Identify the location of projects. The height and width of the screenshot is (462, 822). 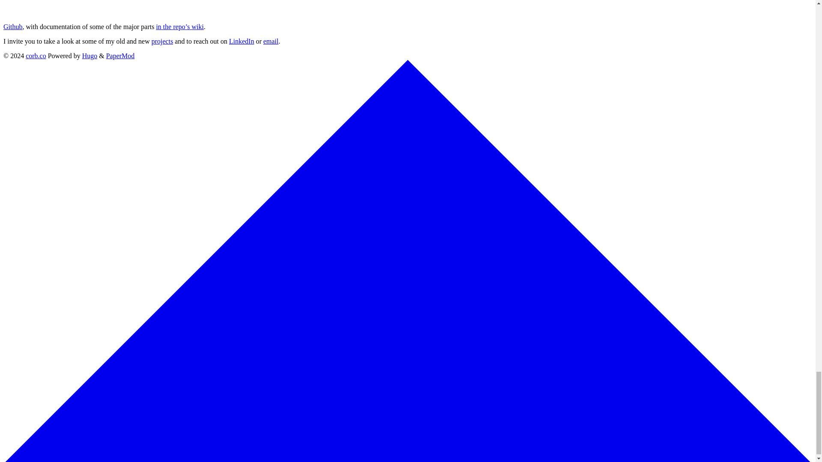
(162, 41).